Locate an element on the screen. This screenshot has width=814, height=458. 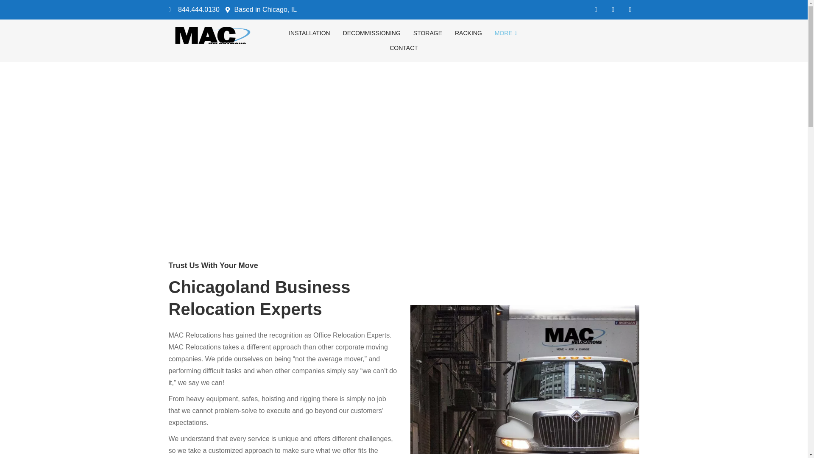
844.444.0130 is located at coordinates (194, 9).